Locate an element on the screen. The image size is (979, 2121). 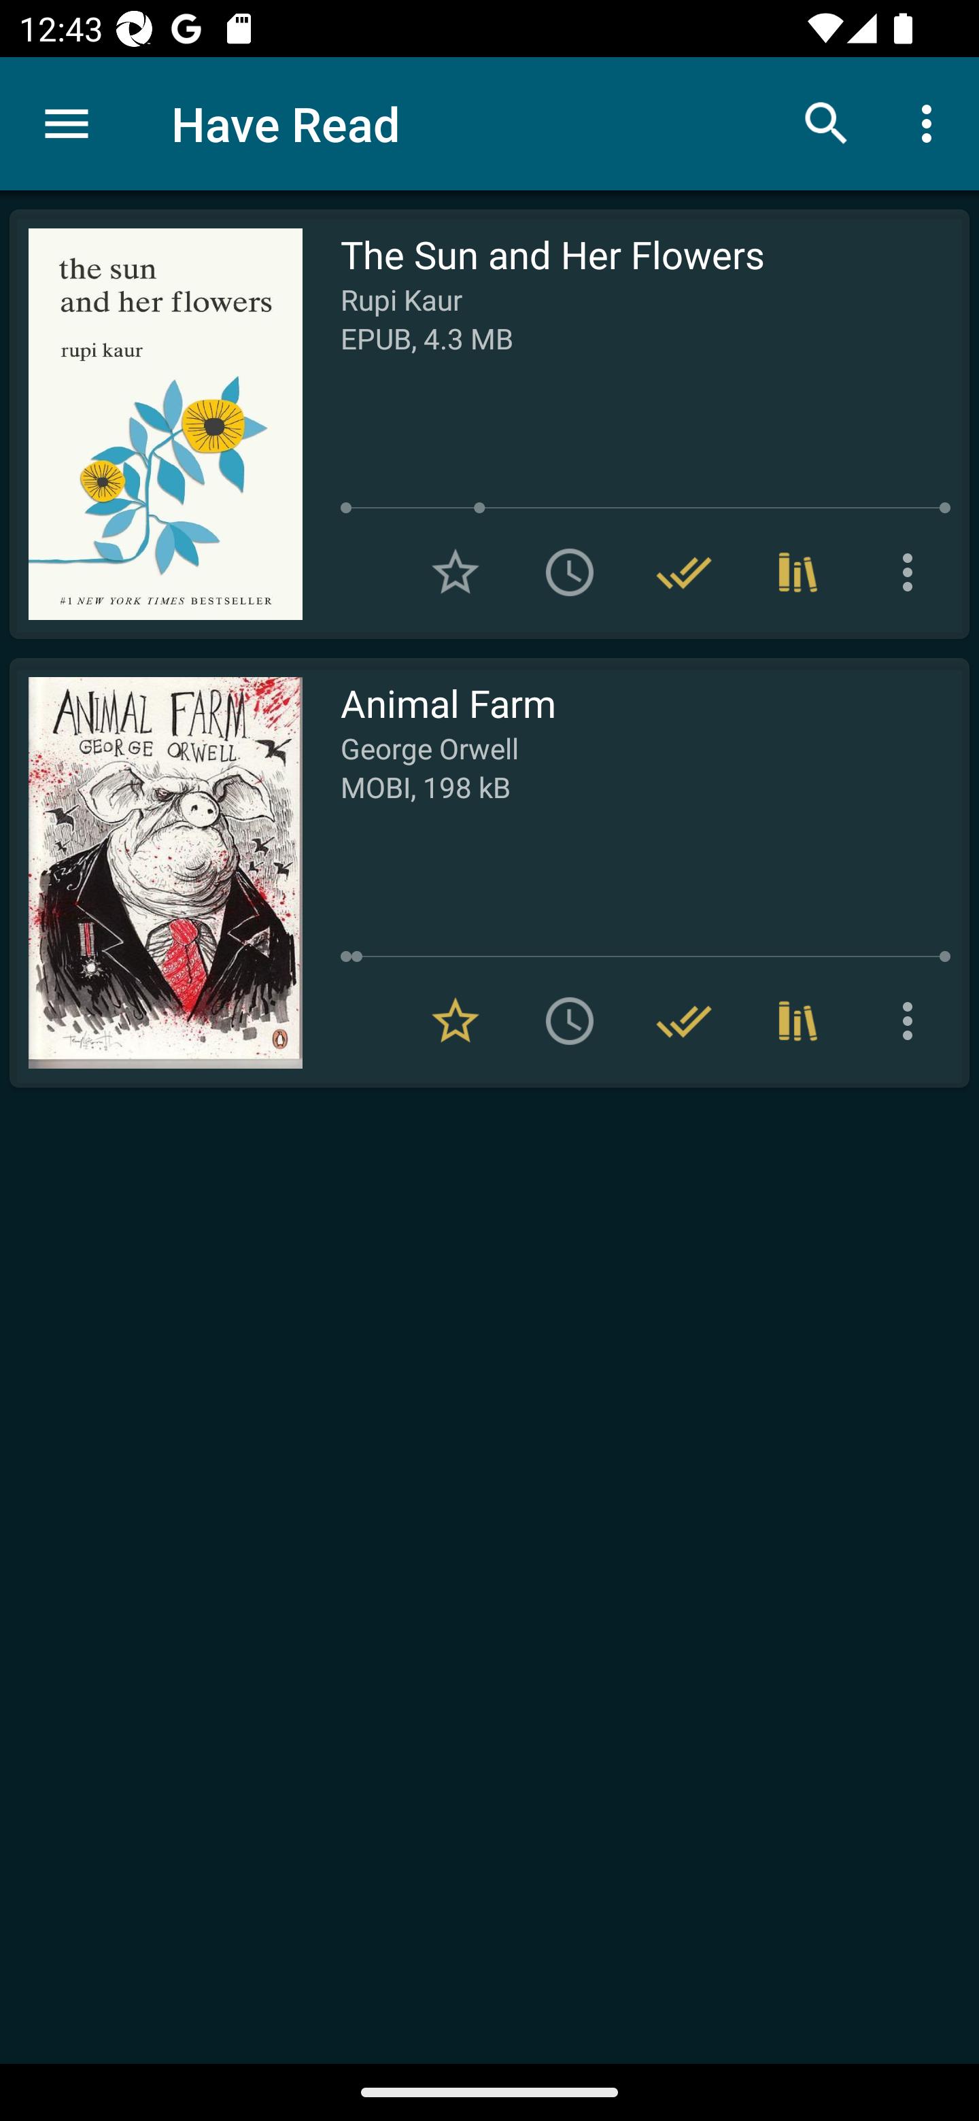
More options is located at coordinates (912, 1020).